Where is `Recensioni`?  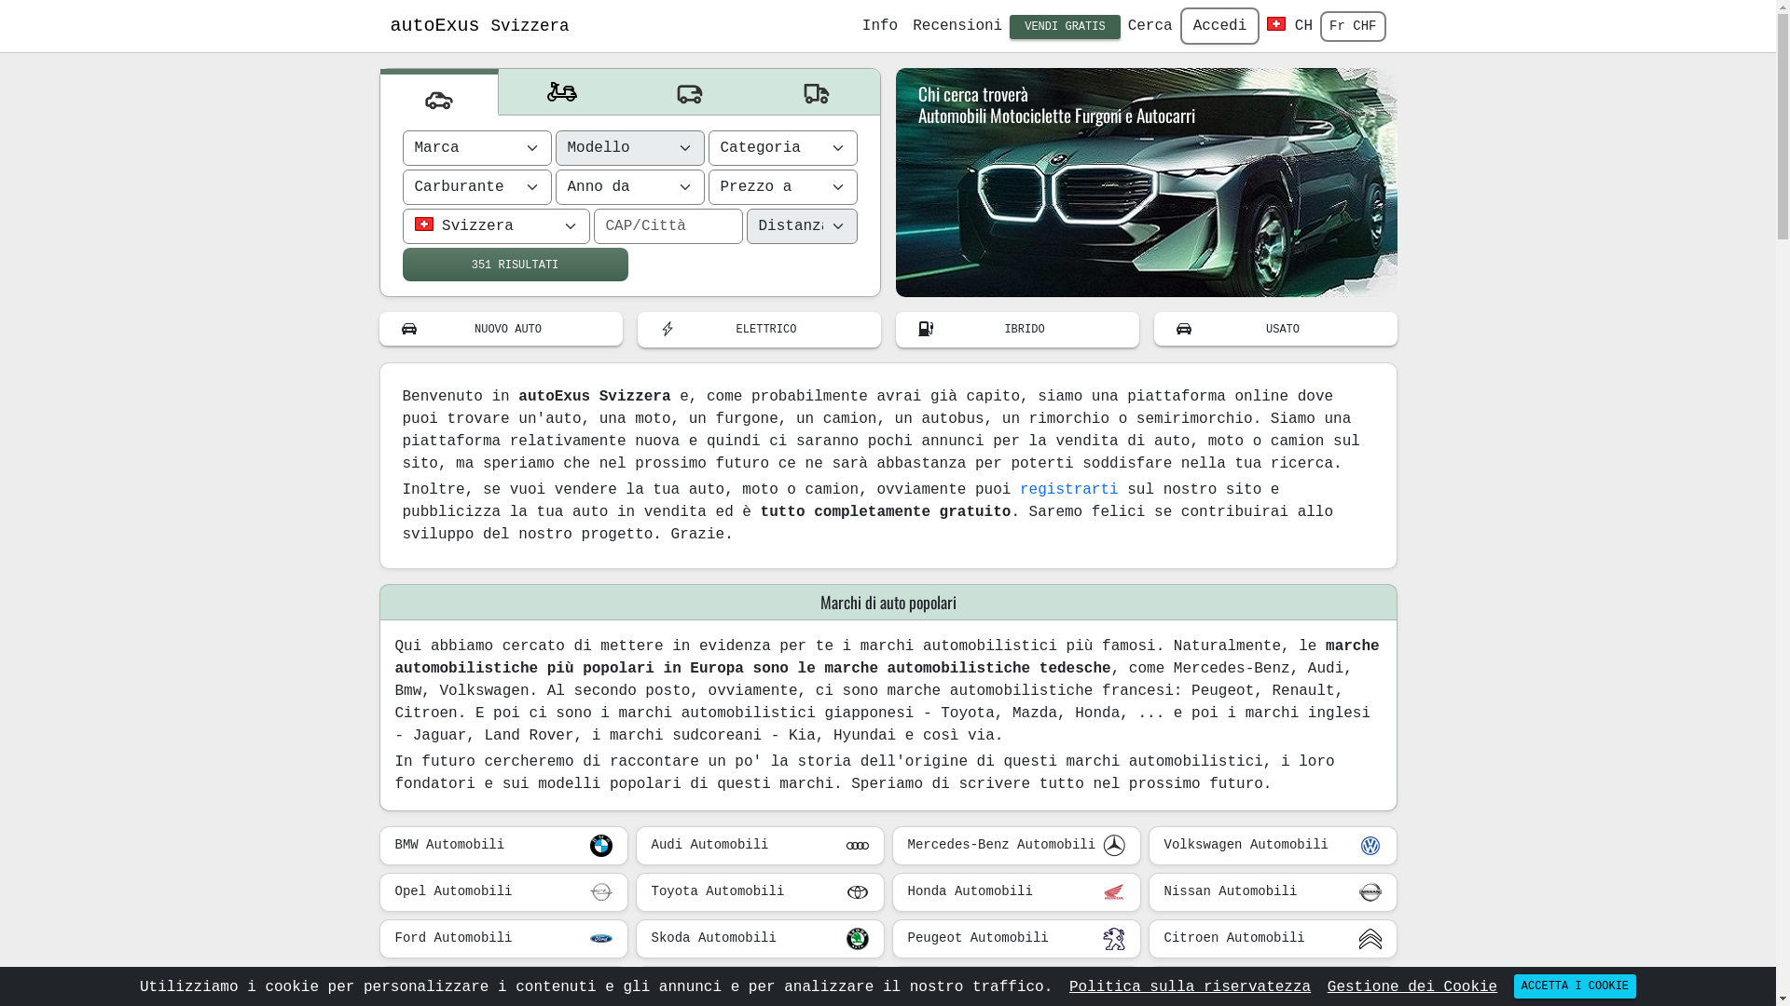
Recensioni is located at coordinates (957, 26).